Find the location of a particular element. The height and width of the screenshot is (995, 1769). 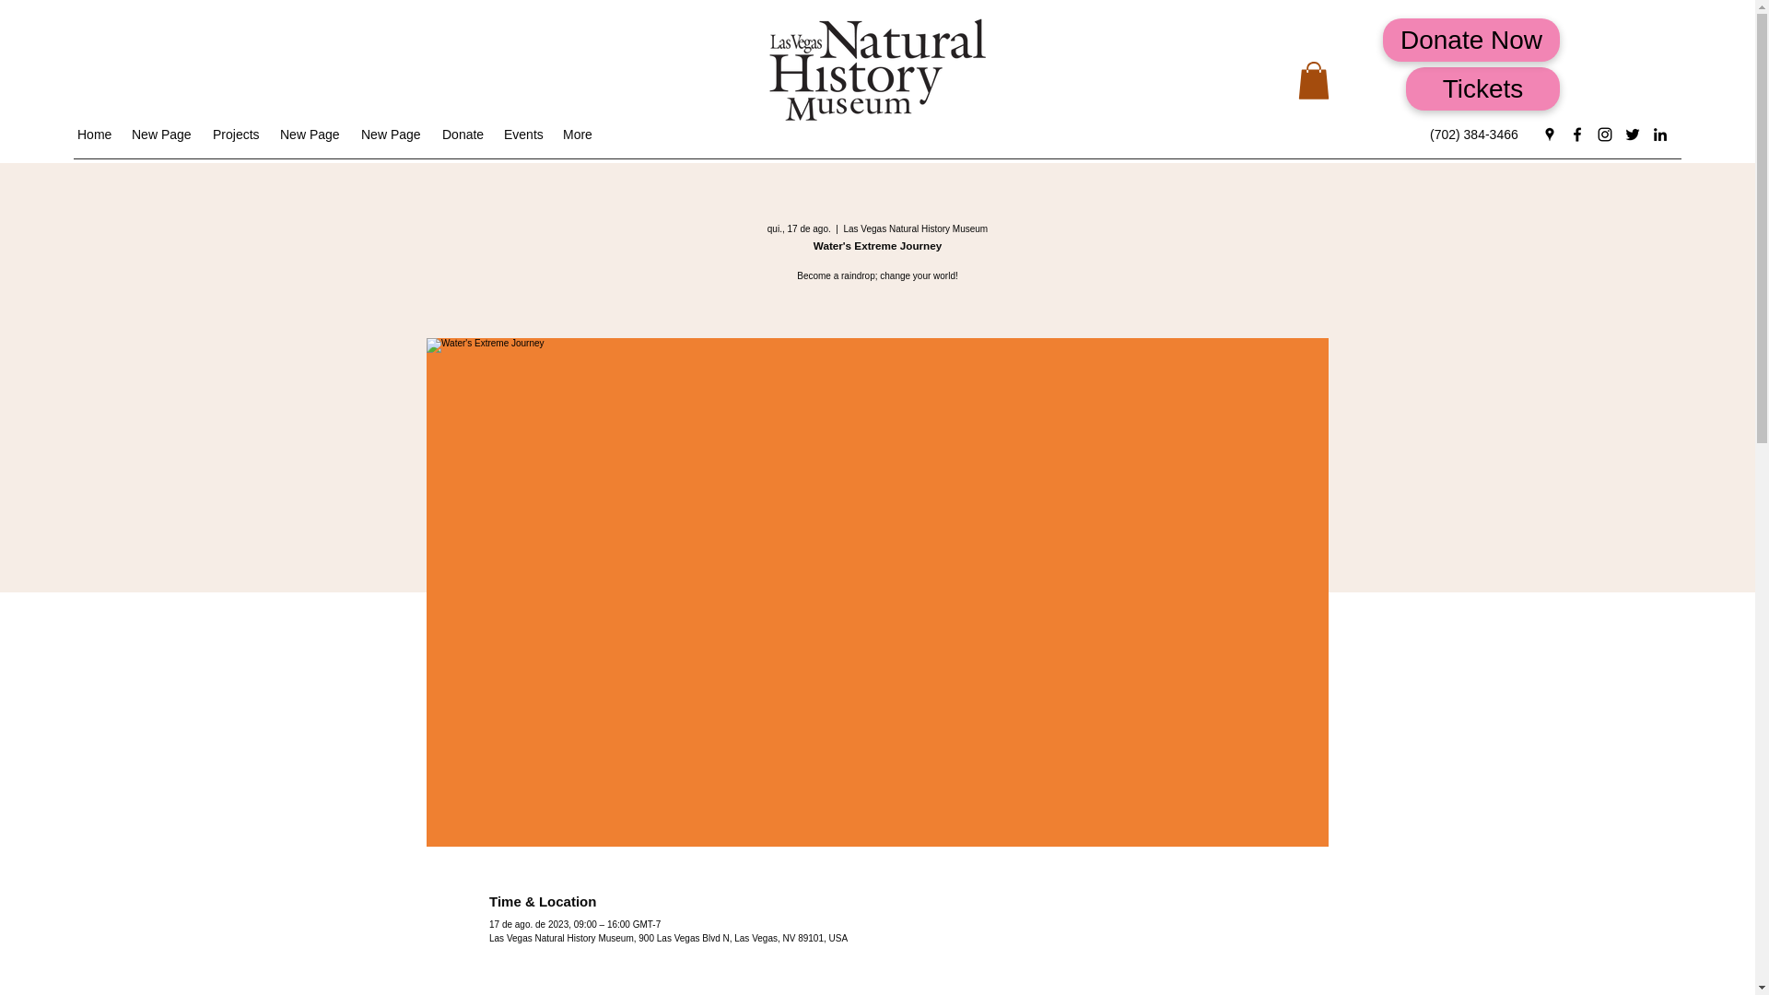

Tickets is located at coordinates (1483, 88).